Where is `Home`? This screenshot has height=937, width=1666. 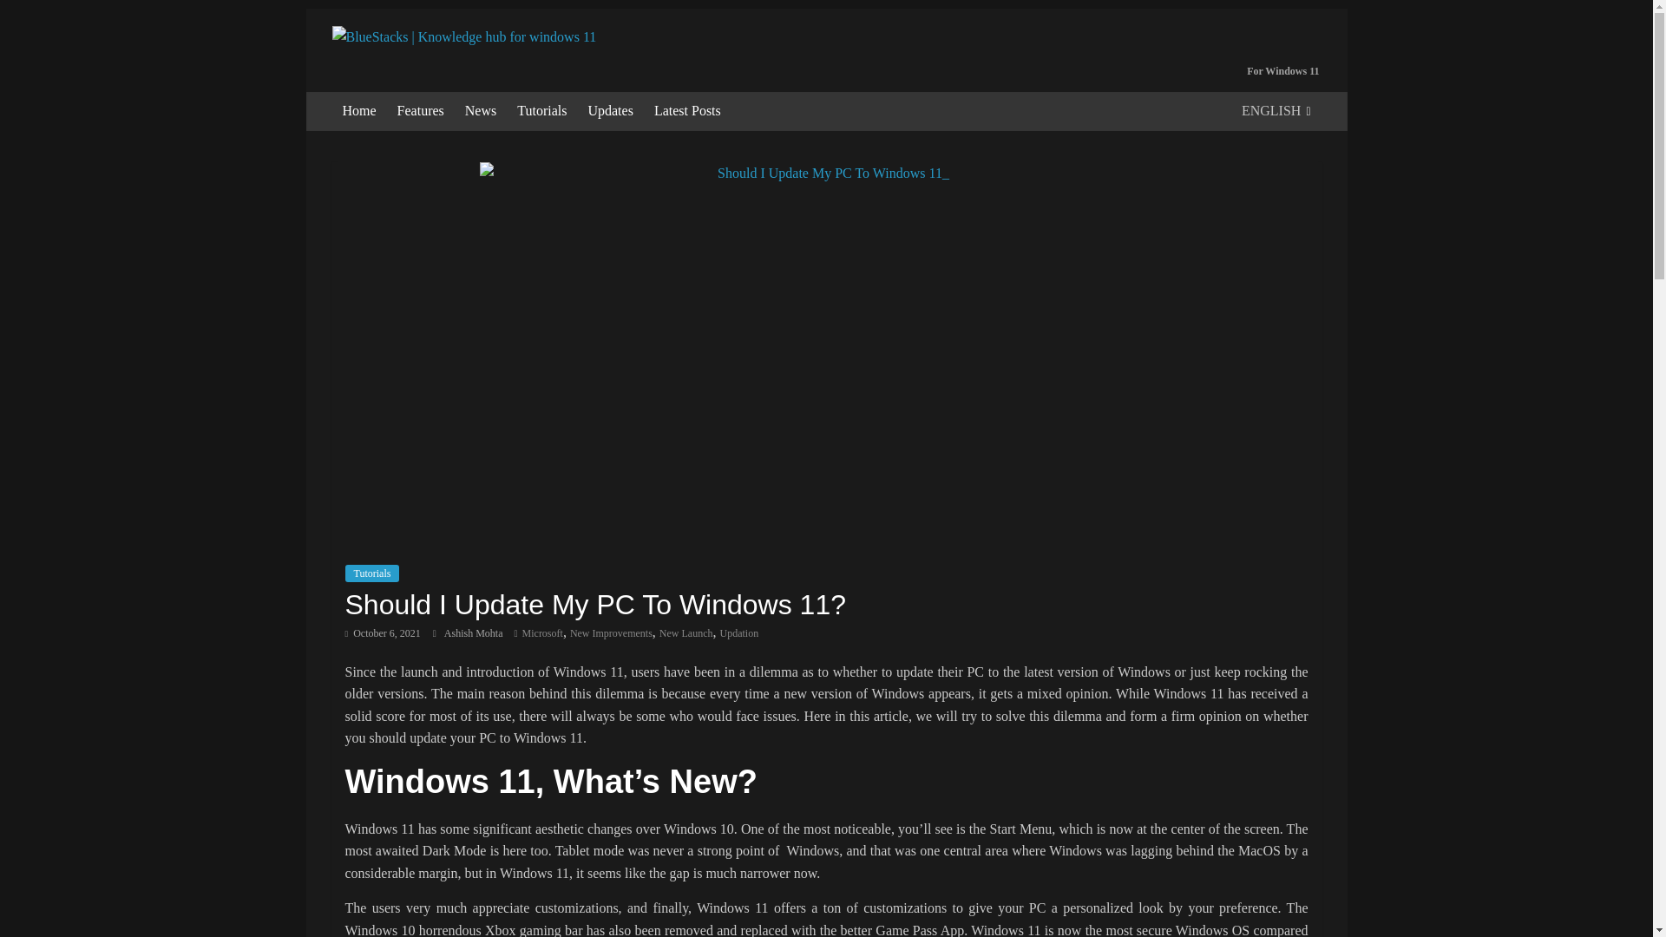
Home is located at coordinates (359, 111).